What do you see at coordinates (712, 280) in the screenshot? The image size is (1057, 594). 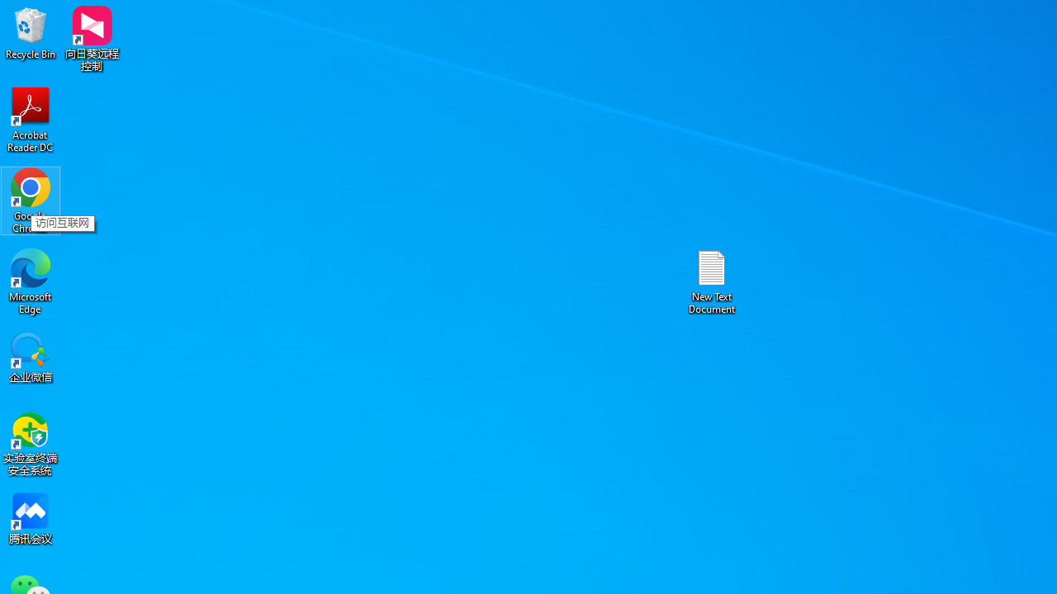 I see `New Text Document` at bounding box center [712, 280].